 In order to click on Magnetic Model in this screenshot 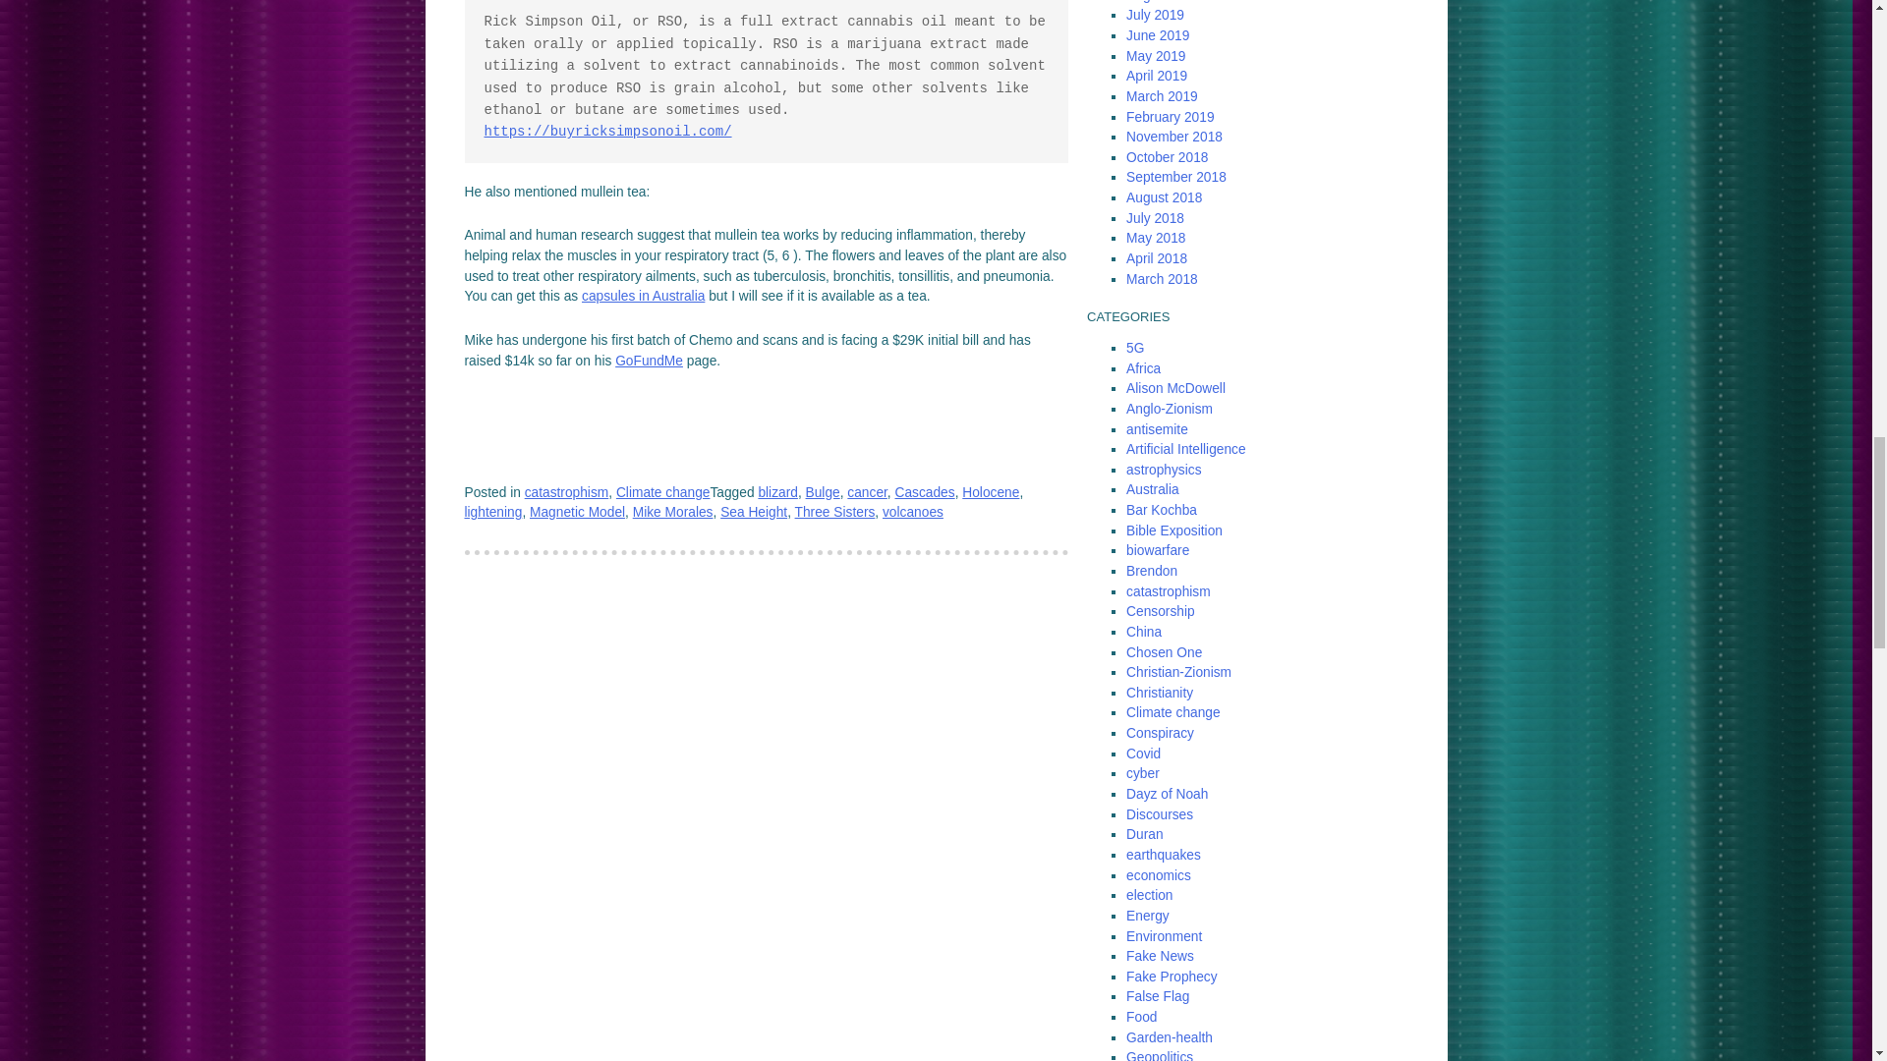, I will do `click(577, 513)`.